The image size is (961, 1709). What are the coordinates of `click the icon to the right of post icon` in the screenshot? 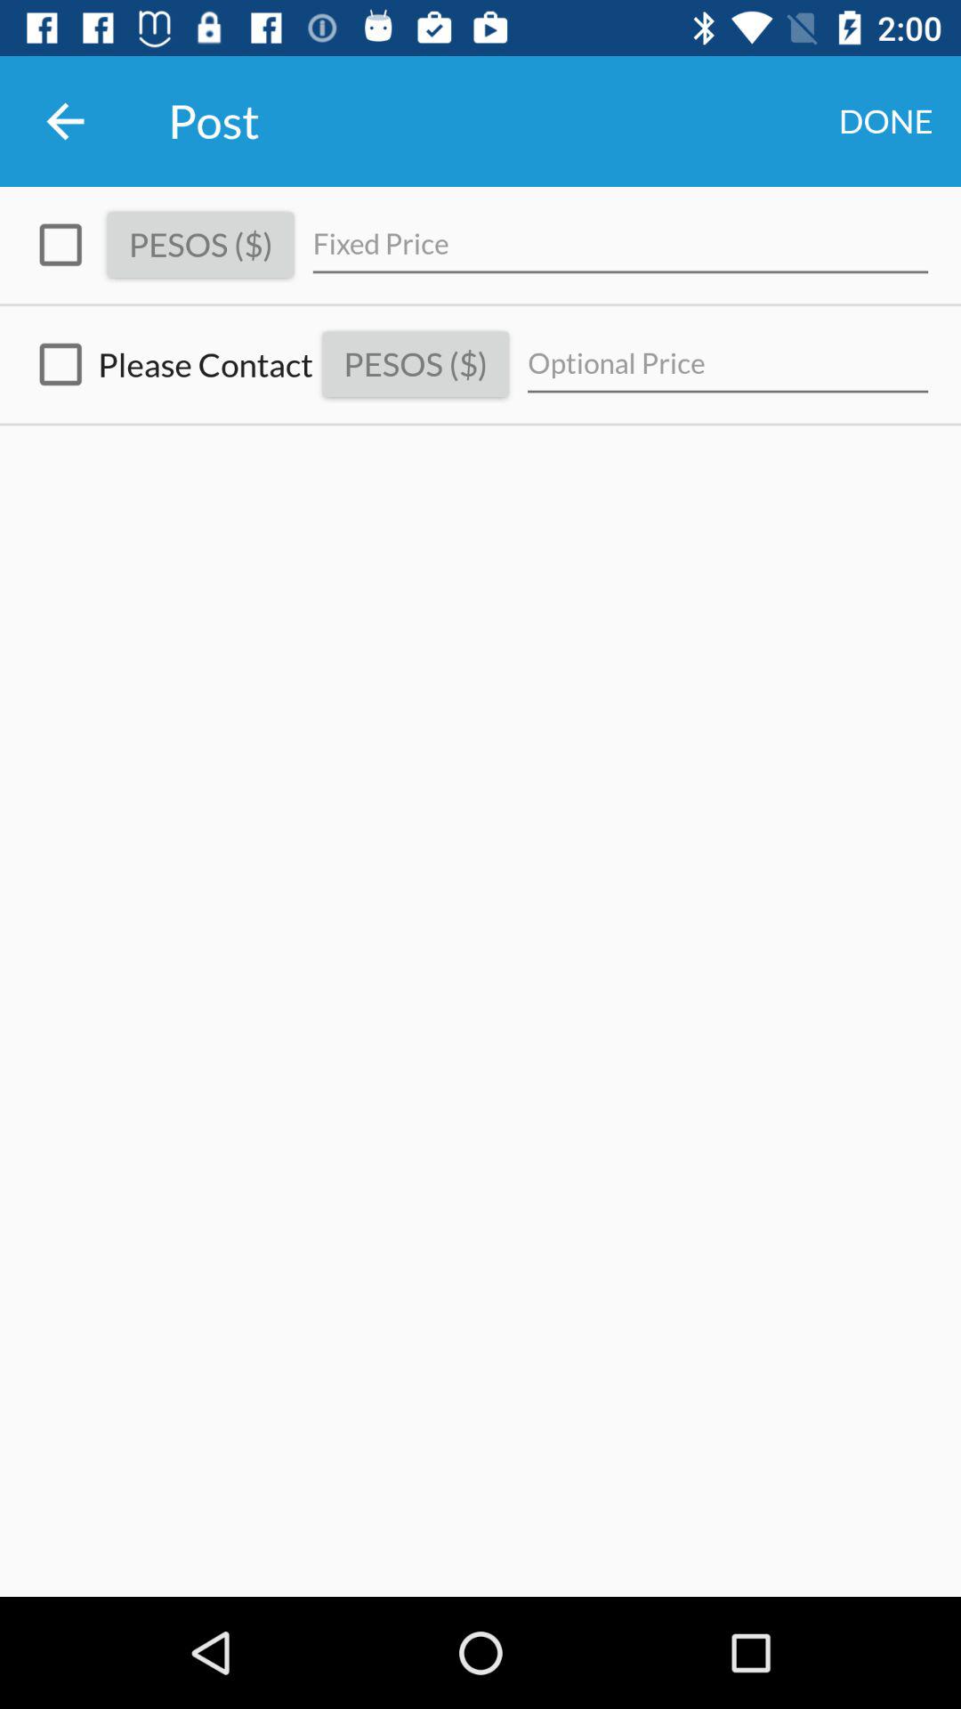 It's located at (886, 121).